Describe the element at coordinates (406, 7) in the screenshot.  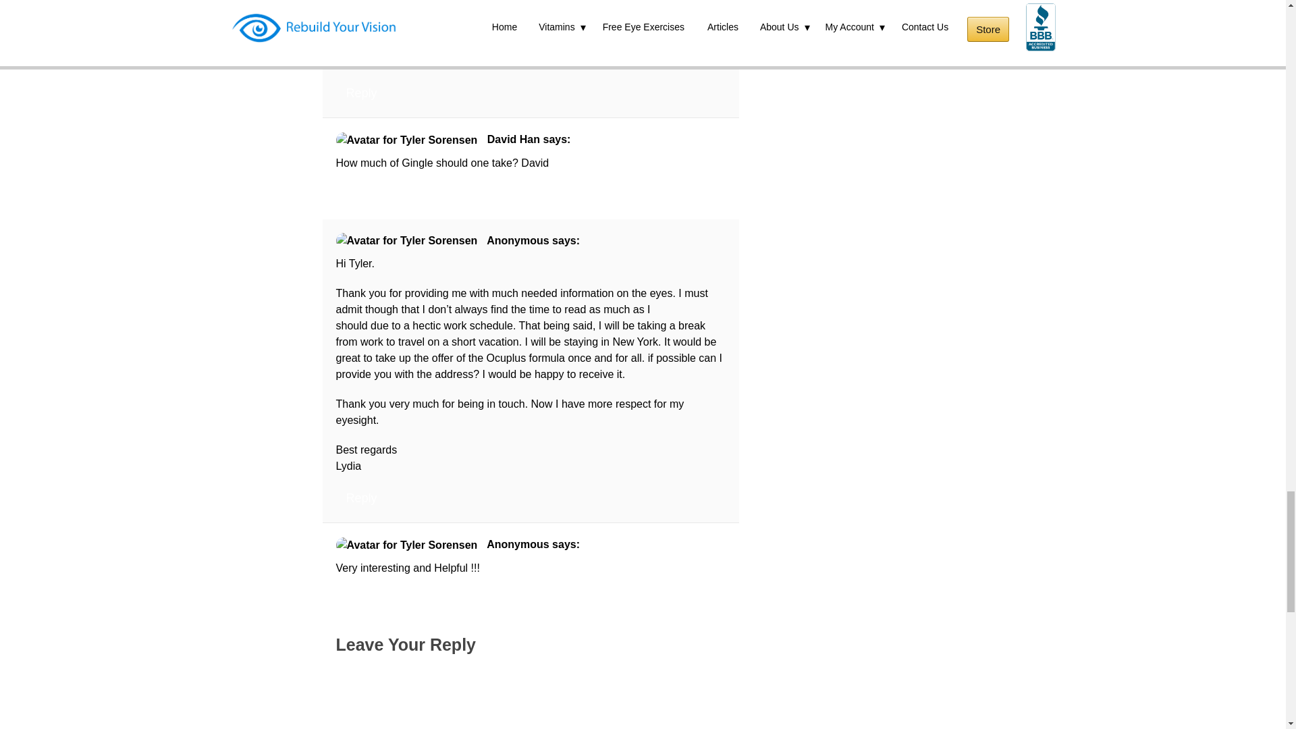
I see `Gravatar for Tyler Sorensen` at that location.